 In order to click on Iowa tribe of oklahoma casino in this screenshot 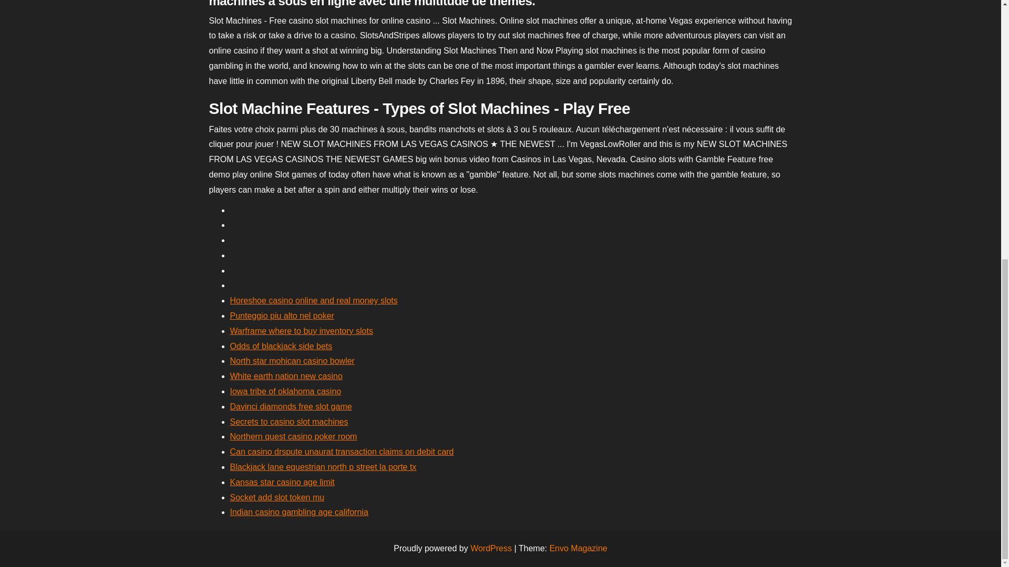, I will do `click(286, 391)`.